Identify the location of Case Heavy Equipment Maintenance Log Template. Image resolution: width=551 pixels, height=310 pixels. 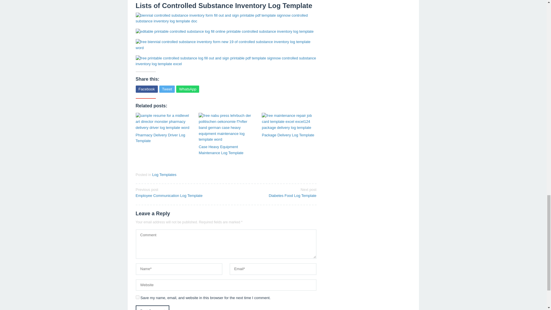
(226, 150).